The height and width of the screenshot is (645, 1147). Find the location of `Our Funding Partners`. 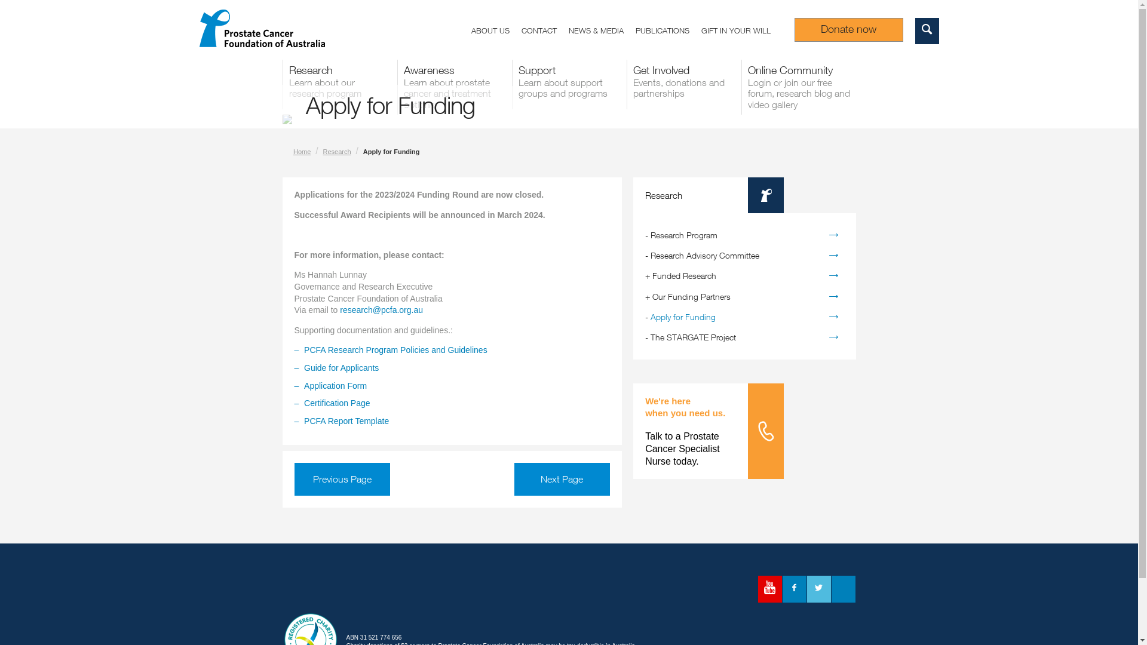

Our Funding Partners is located at coordinates (692, 296).